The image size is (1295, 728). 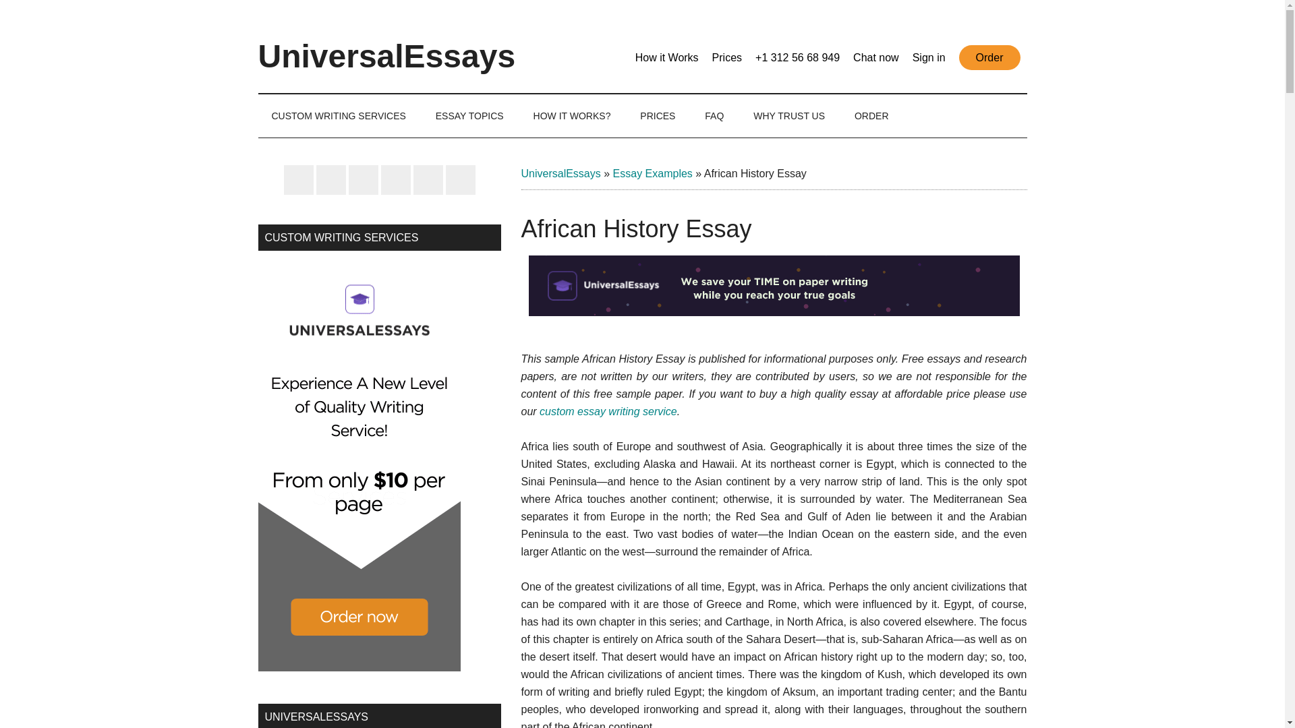 What do you see at coordinates (989, 57) in the screenshot?
I see `Order` at bounding box center [989, 57].